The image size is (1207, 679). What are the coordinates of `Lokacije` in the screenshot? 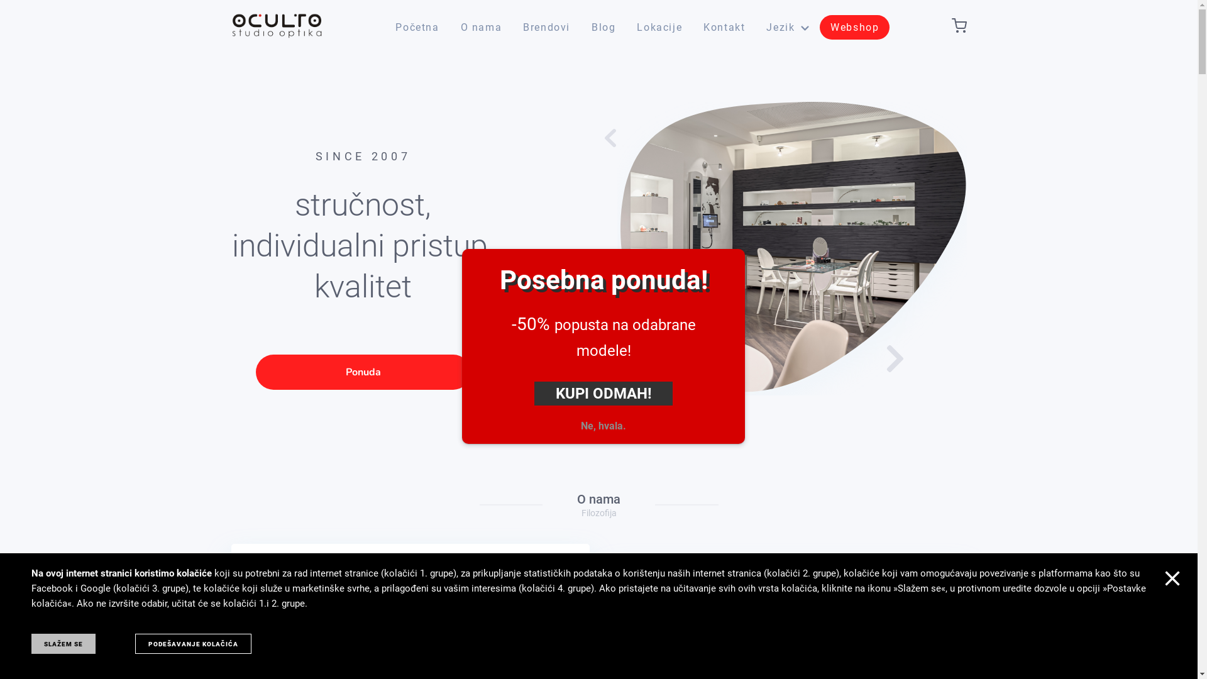 It's located at (659, 28).